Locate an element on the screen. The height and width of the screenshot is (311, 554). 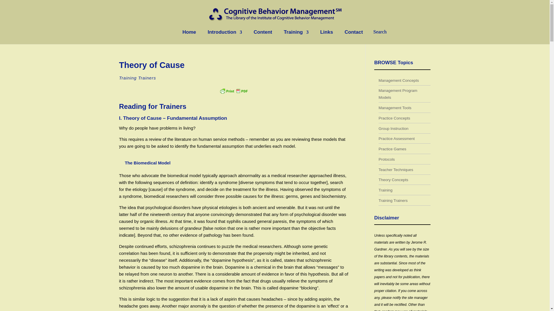
Practice Assessment is located at coordinates (396, 139).